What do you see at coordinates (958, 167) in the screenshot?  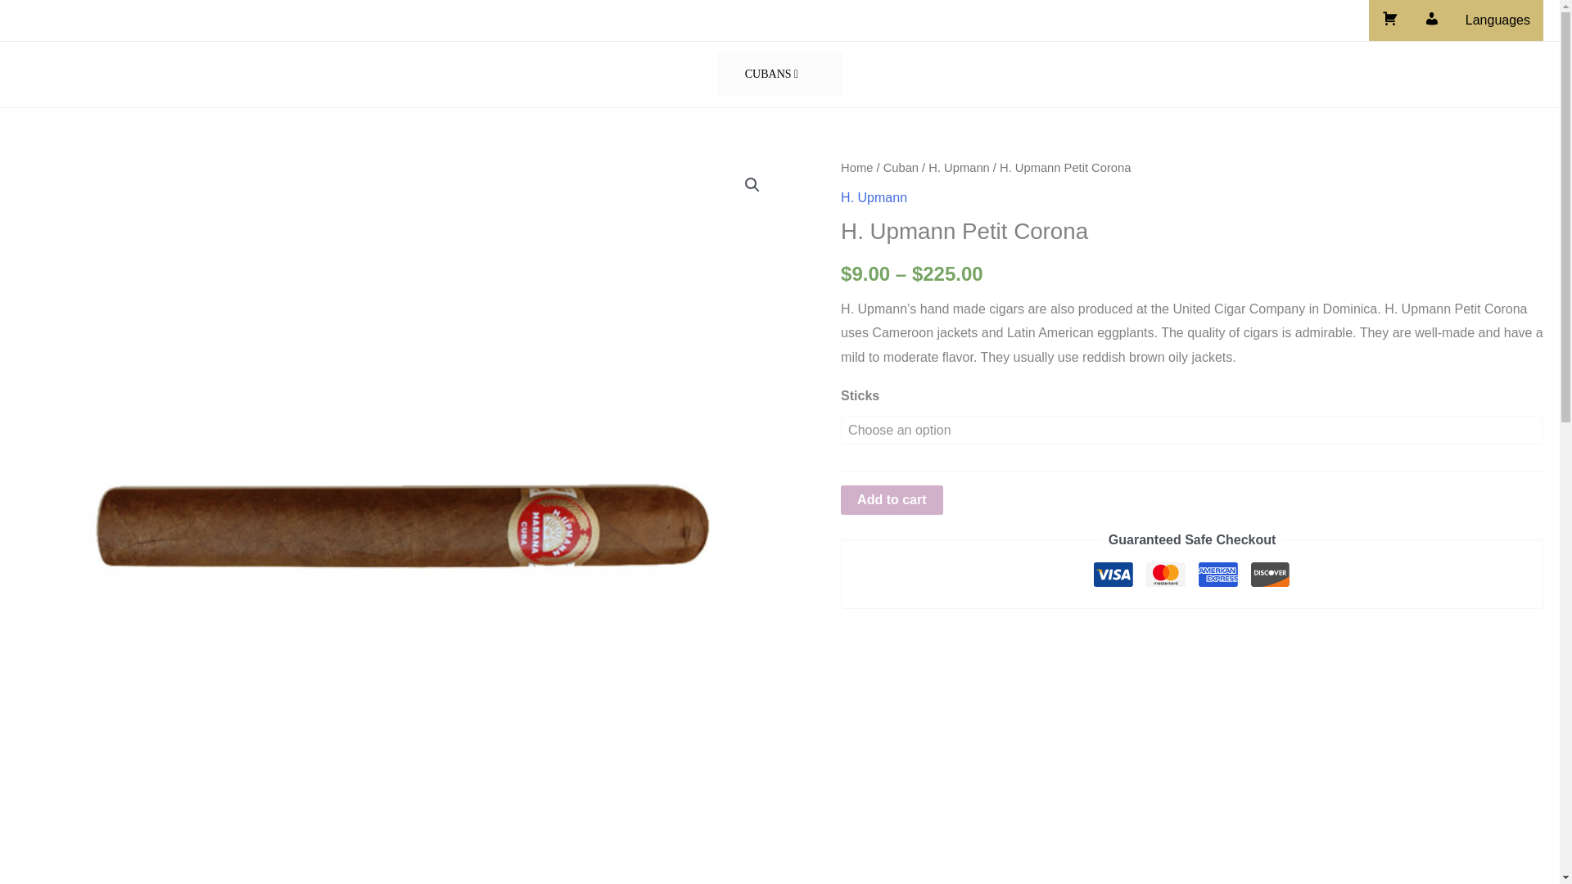 I see `H. Upmann` at bounding box center [958, 167].